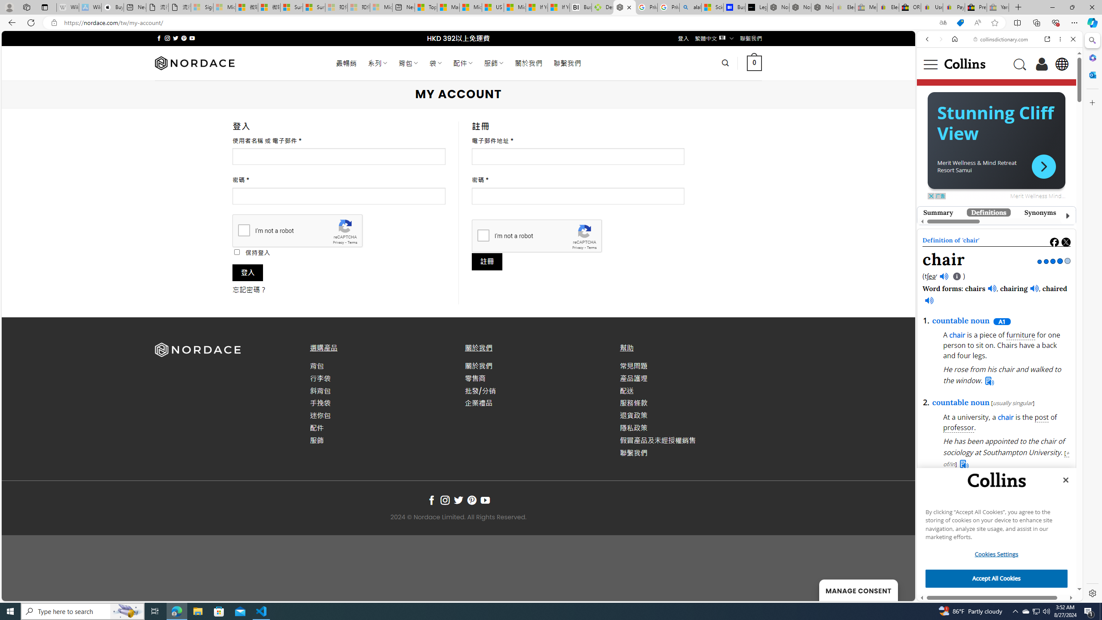 The image size is (1102, 620). Describe the element at coordinates (996, 231) in the screenshot. I see `Class: ns-vyjj0-e-1 svg-anchor` at that location.